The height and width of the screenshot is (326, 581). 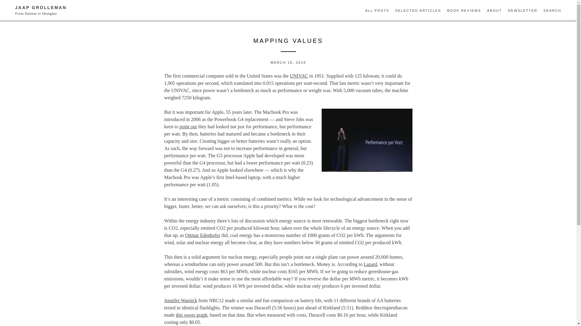 What do you see at coordinates (192, 315) in the screenshot?
I see `this sweet graph` at bounding box center [192, 315].